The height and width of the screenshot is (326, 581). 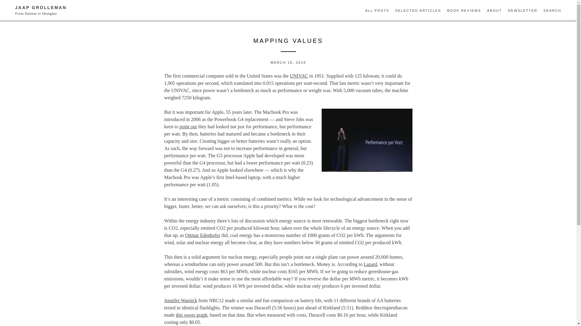 What do you see at coordinates (192, 315) in the screenshot?
I see `this sweet graph` at bounding box center [192, 315].